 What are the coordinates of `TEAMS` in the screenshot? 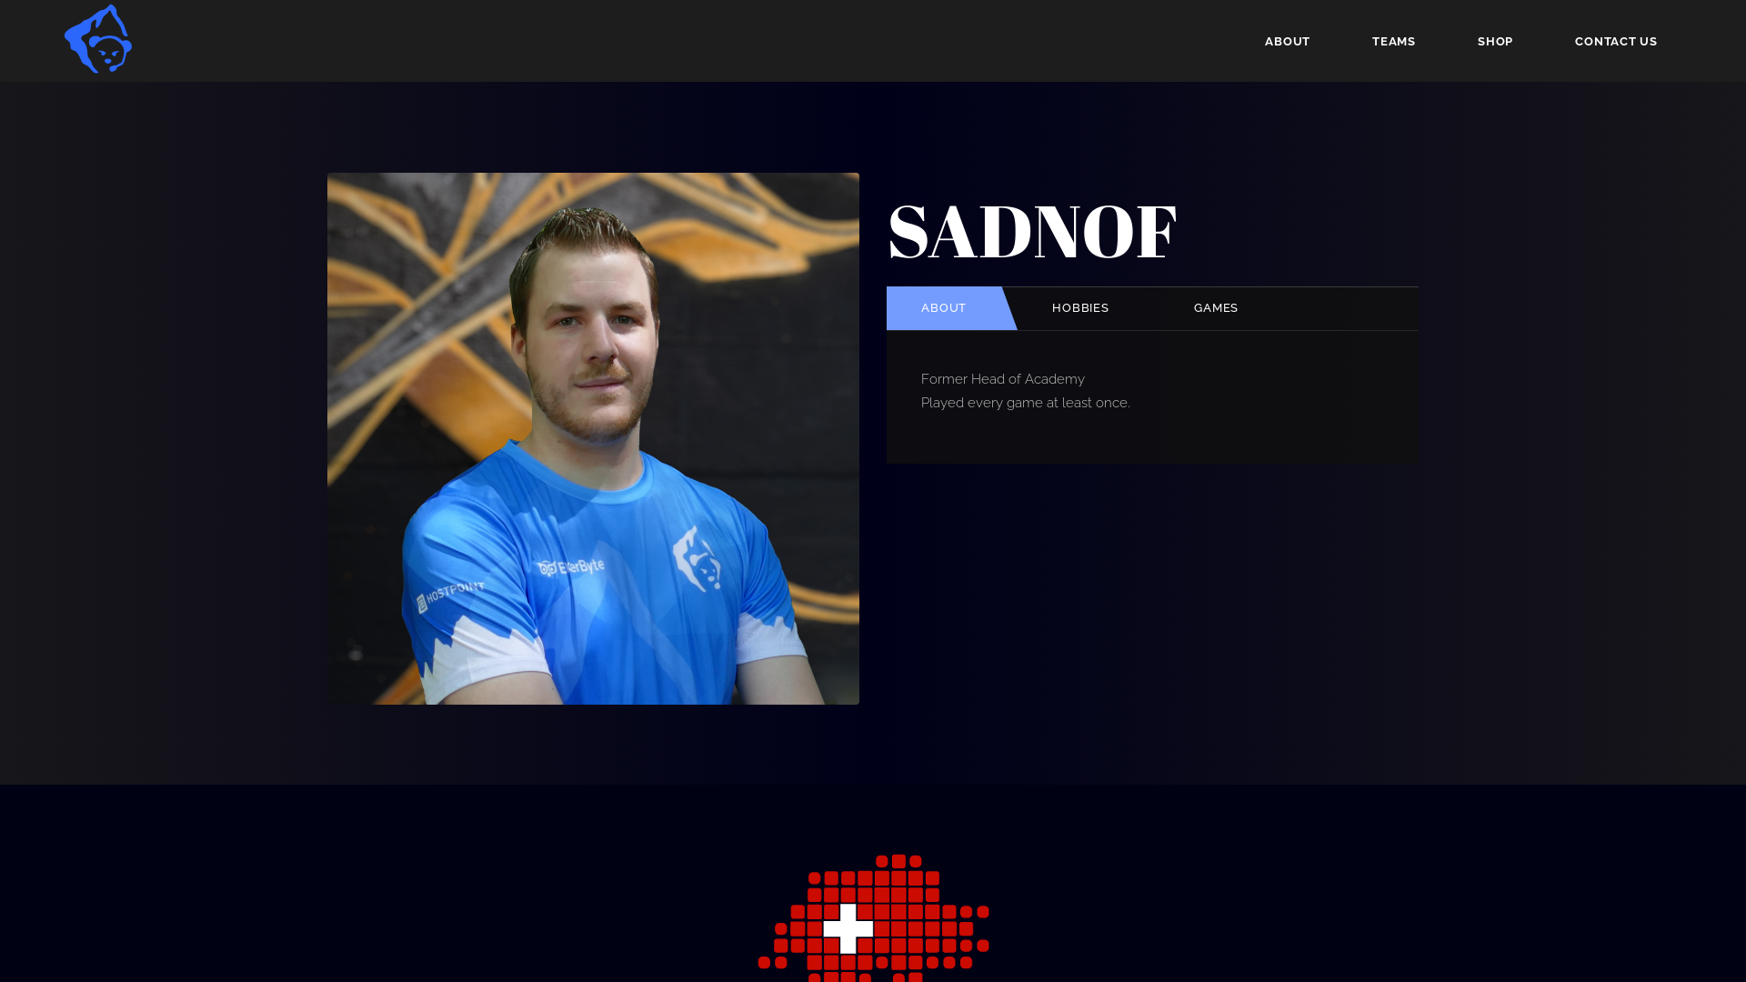 It's located at (1394, 41).